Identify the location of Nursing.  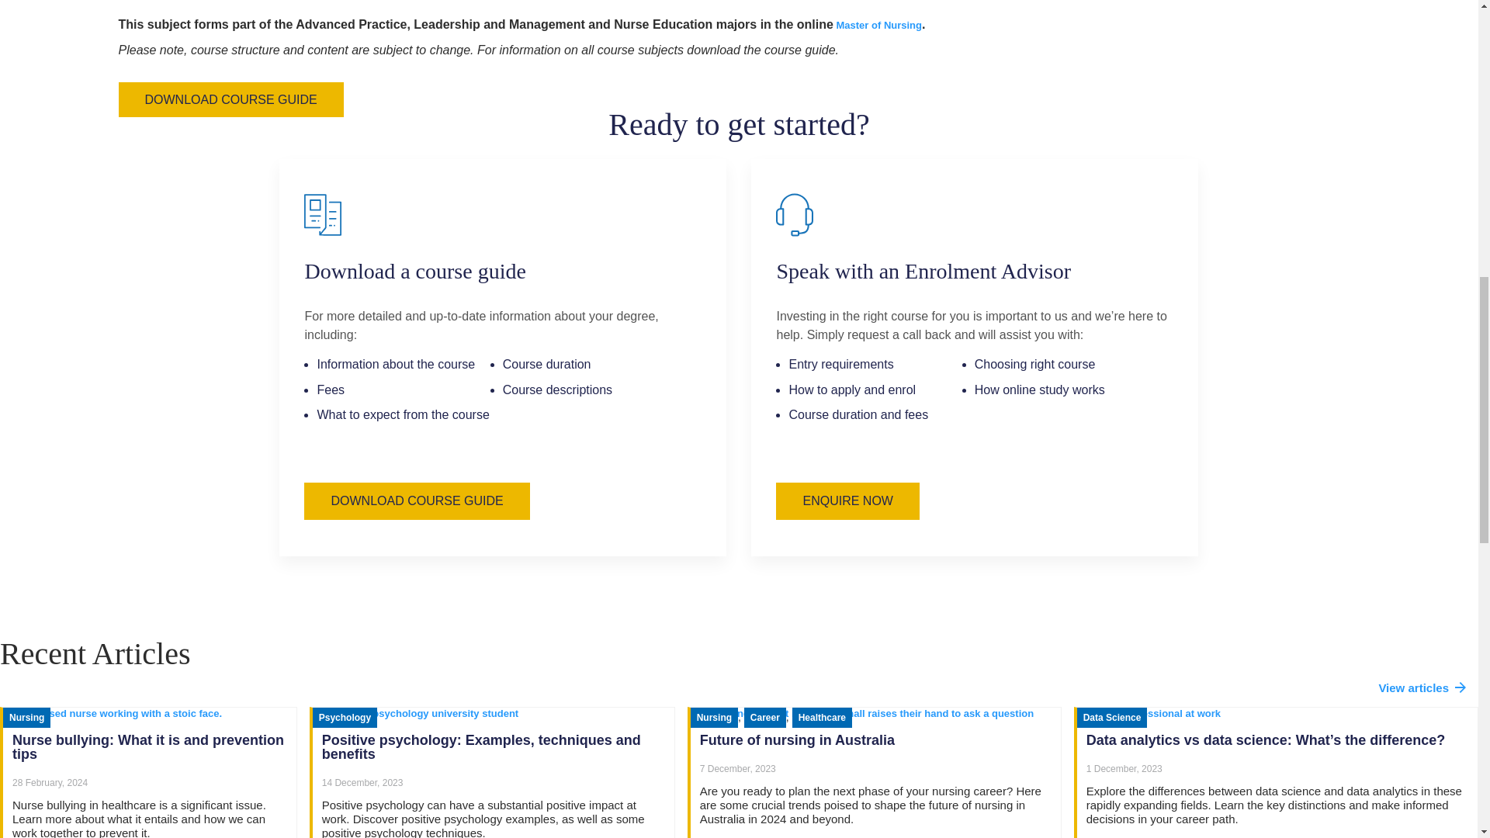
(26, 717).